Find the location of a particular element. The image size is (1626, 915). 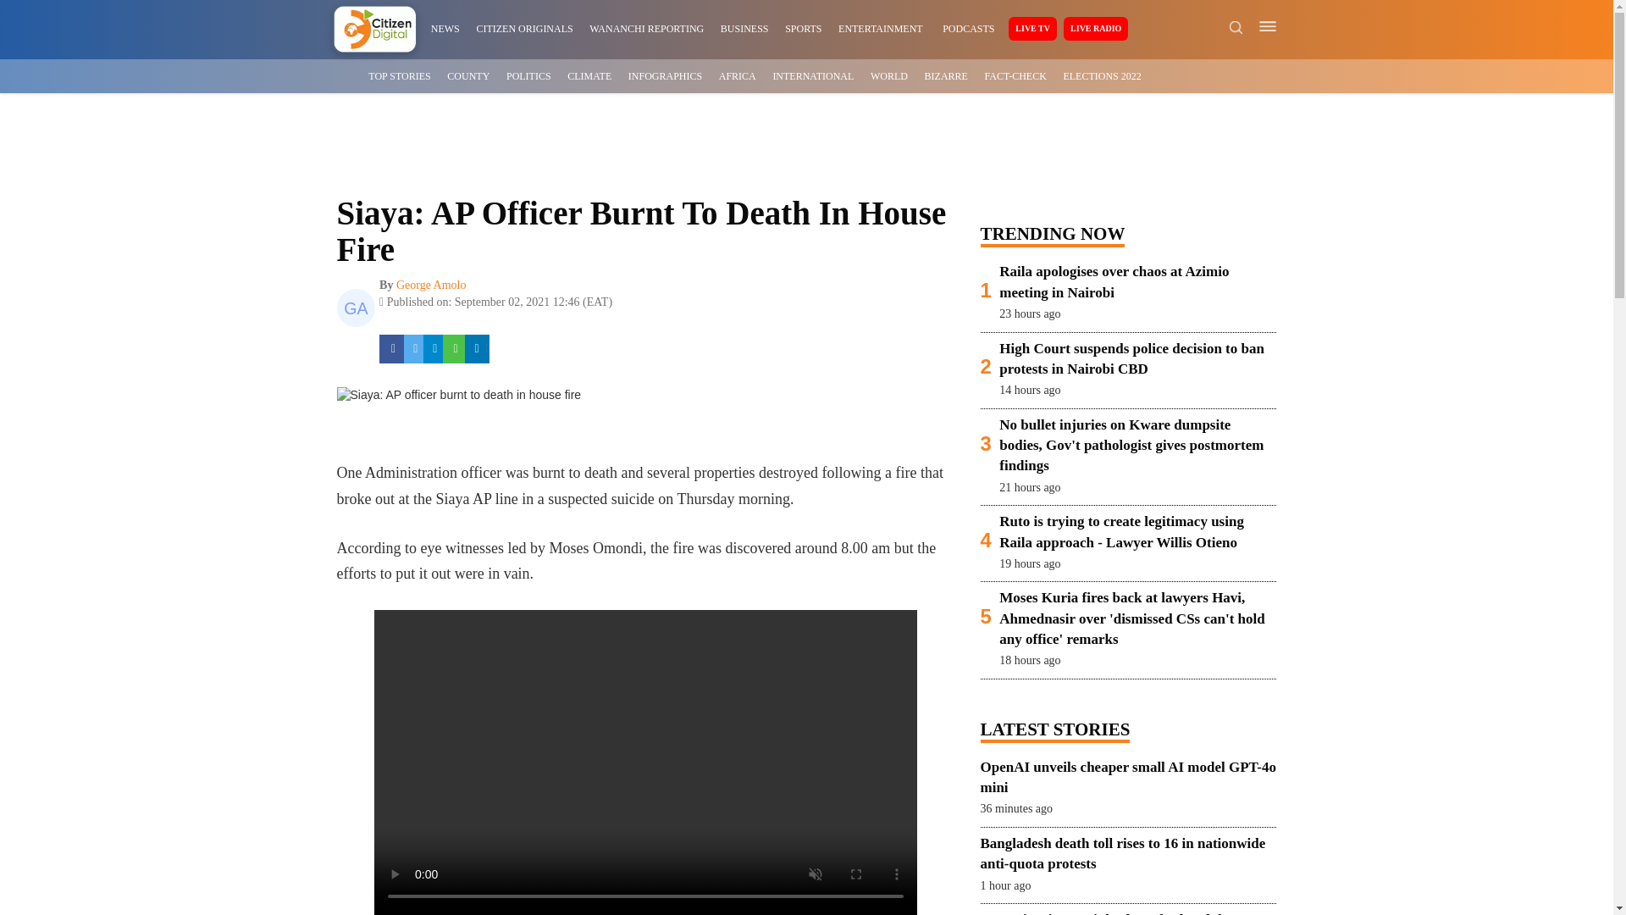

PODCASTS is located at coordinates (968, 29).